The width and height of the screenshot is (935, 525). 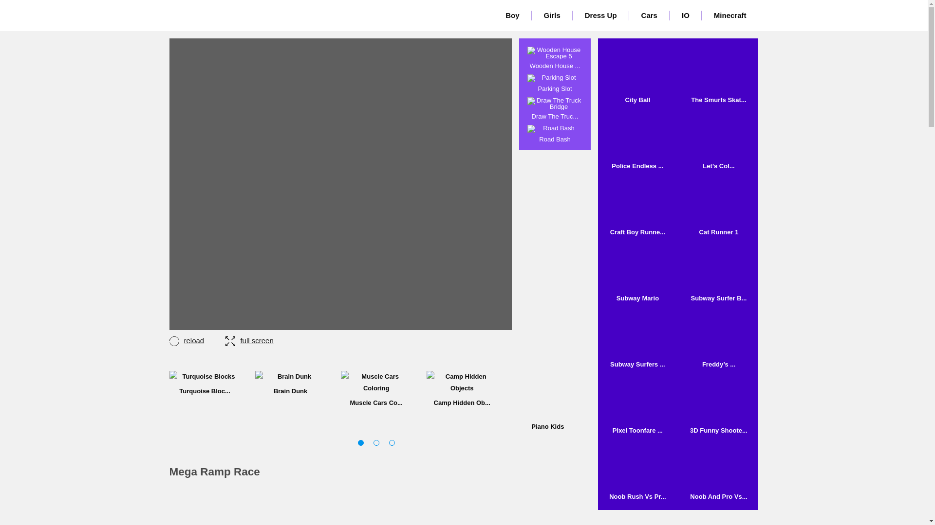 What do you see at coordinates (555, 108) in the screenshot?
I see `Draw The Truck Bridge` at bounding box center [555, 108].